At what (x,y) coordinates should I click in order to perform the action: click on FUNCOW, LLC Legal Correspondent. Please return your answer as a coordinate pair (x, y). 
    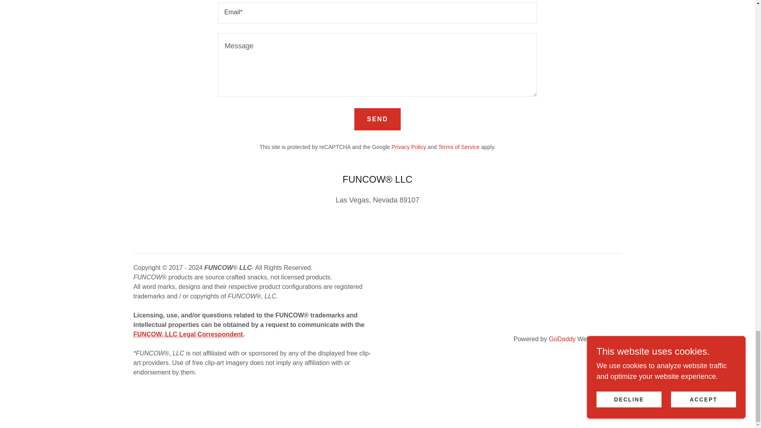
    Looking at the image, I should click on (188, 334).